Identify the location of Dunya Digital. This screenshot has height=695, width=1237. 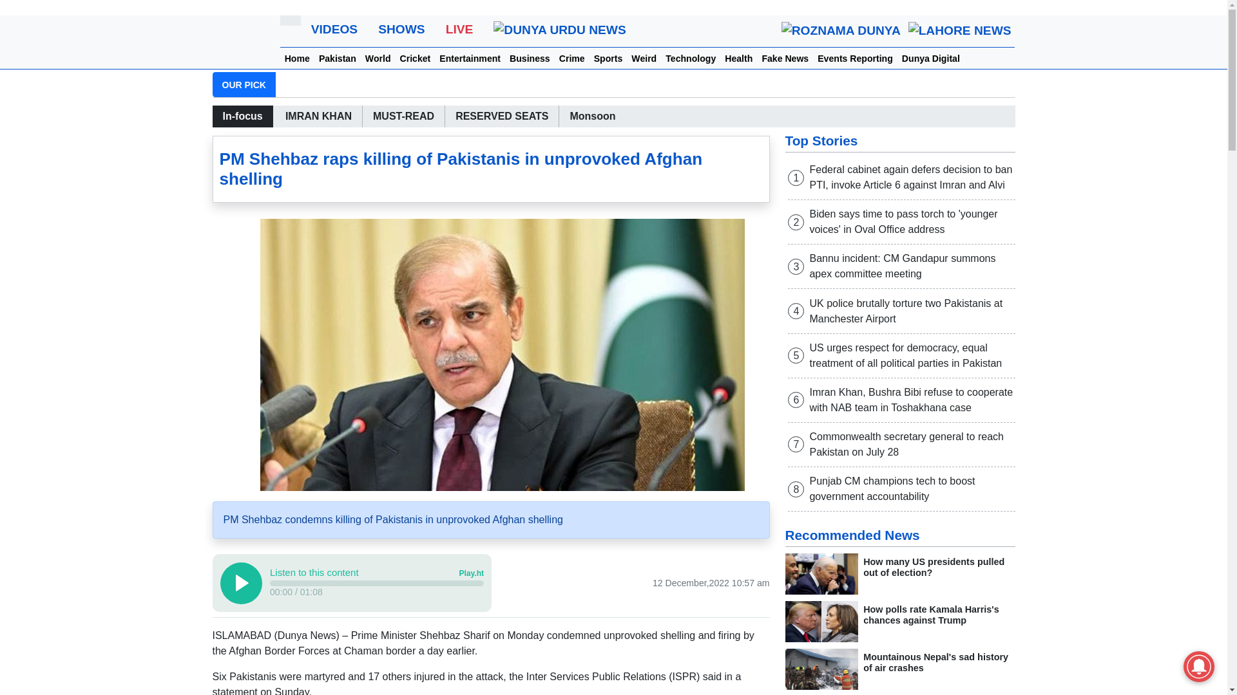
(931, 59).